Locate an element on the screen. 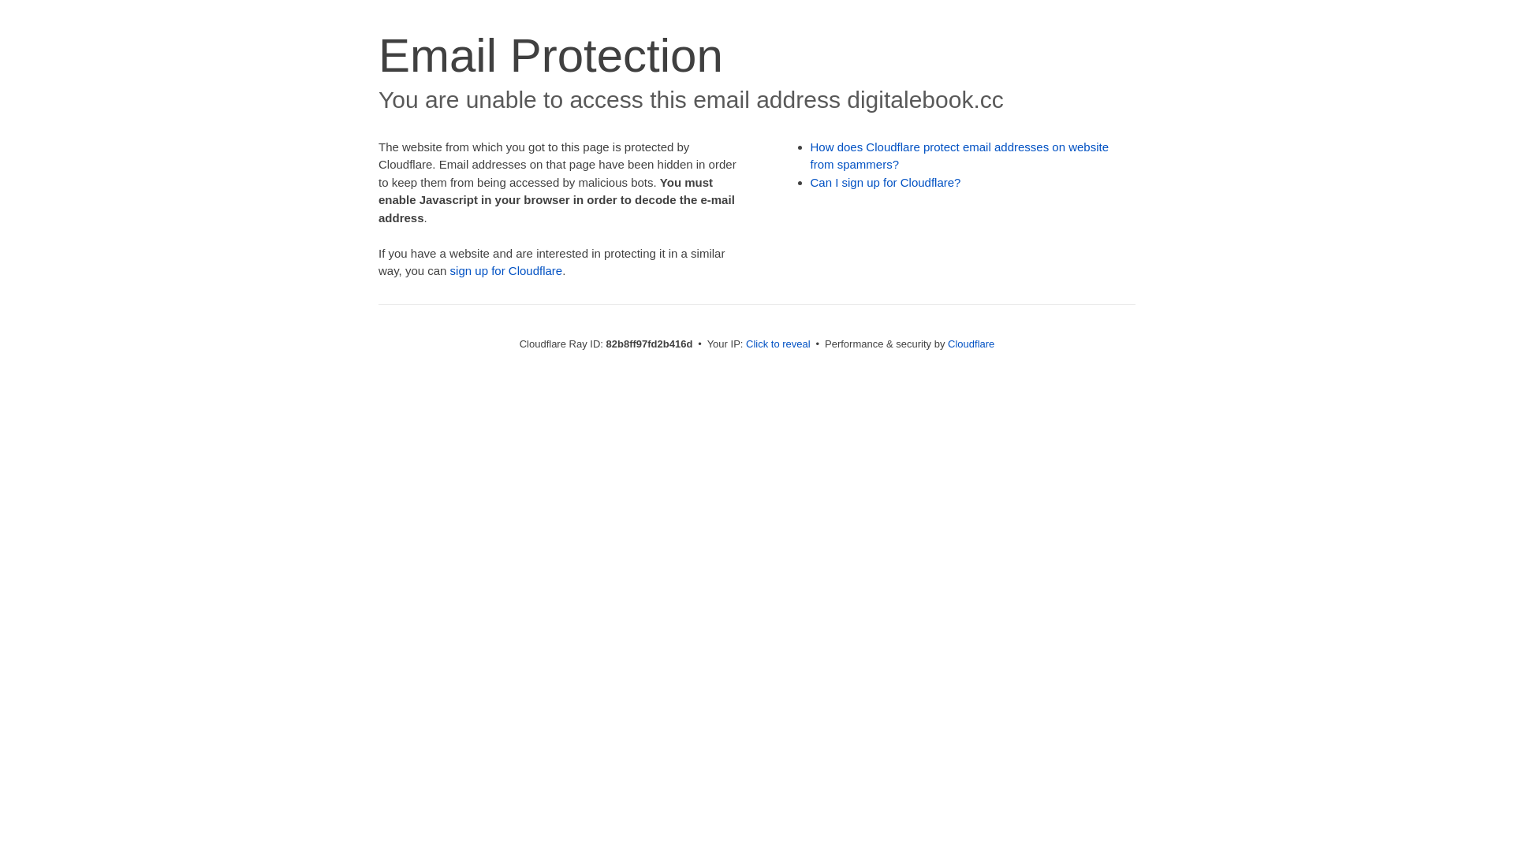 The image size is (1514, 851). Can I sign up for Cloudflare? is located at coordinates (886, 183).